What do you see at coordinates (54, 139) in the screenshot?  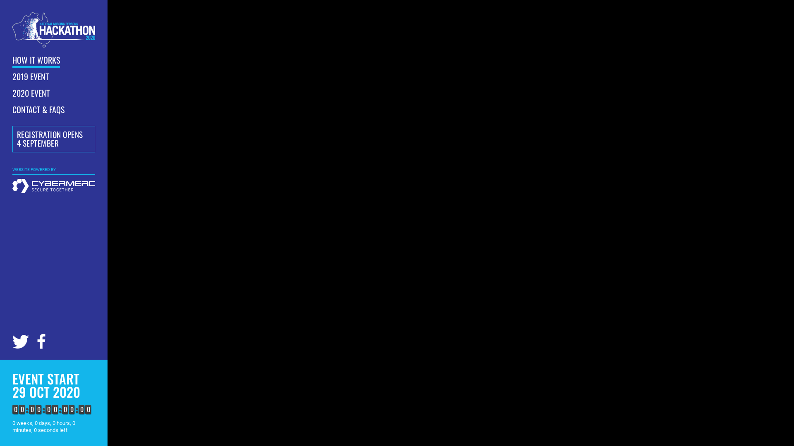 I see `REGISTRATION OPENS 4 SEPTEMBER` at bounding box center [54, 139].